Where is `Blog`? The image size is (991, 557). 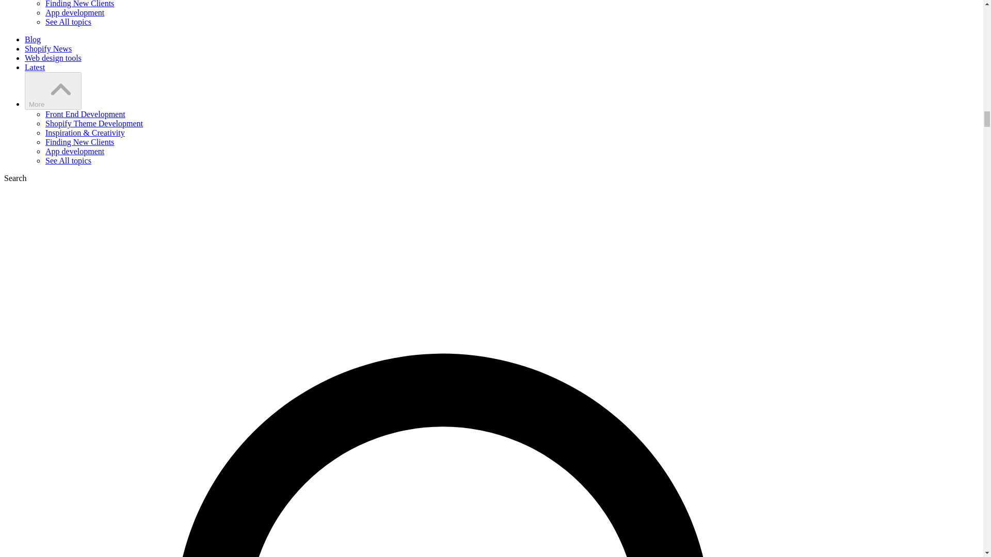
Blog is located at coordinates (33, 39).